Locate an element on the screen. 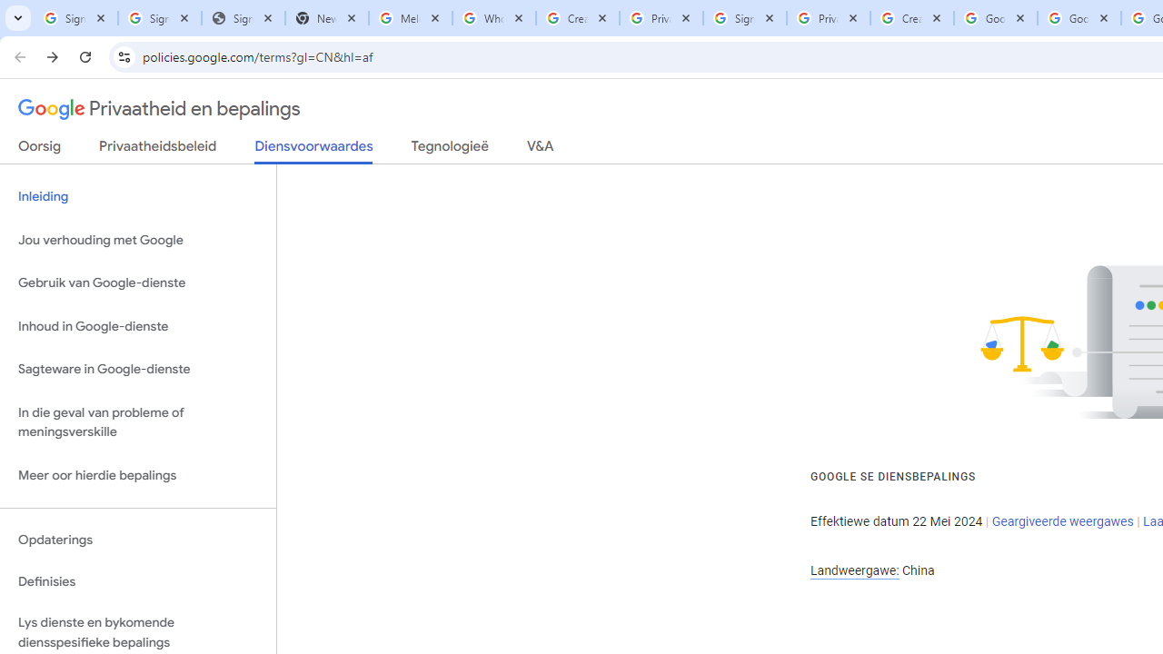  Diensvoorwaardes is located at coordinates (313, 151).